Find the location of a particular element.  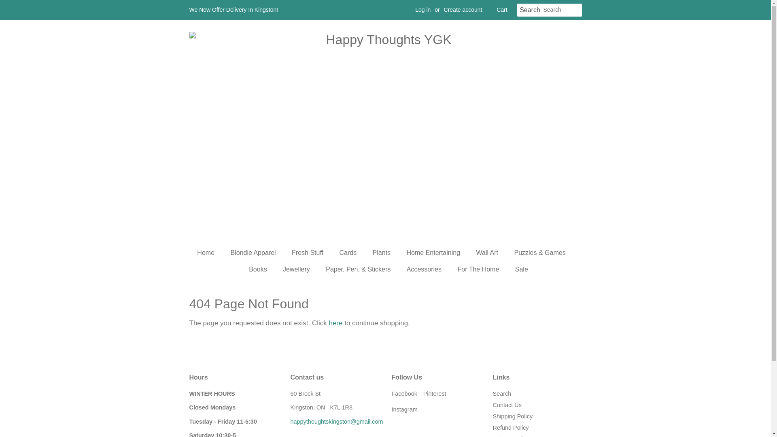

Happy Thoughts YGK on Instagram is located at coordinates (405, 409).